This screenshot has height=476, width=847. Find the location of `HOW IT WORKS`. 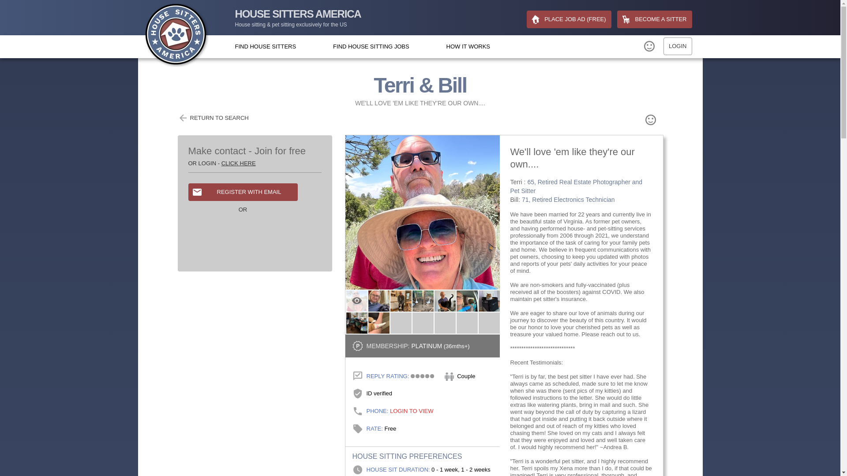

HOW IT WORKS is located at coordinates (468, 47).